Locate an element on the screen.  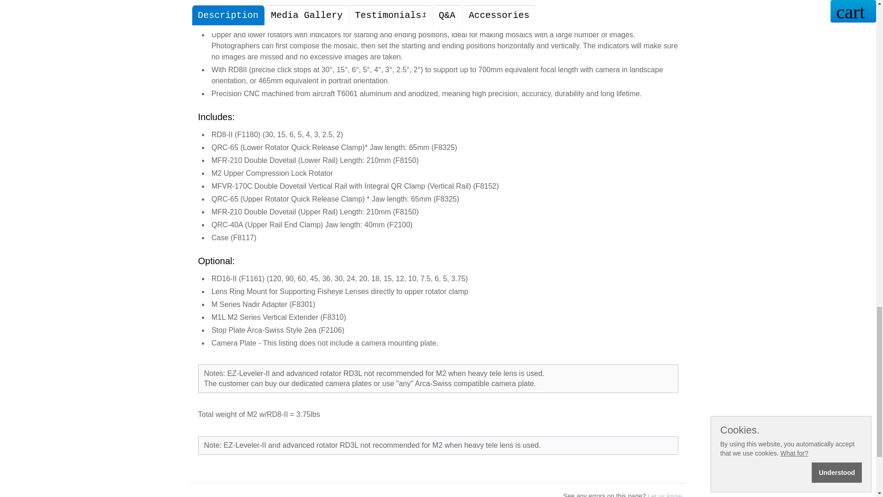
Let us know is located at coordinates (664, 495).